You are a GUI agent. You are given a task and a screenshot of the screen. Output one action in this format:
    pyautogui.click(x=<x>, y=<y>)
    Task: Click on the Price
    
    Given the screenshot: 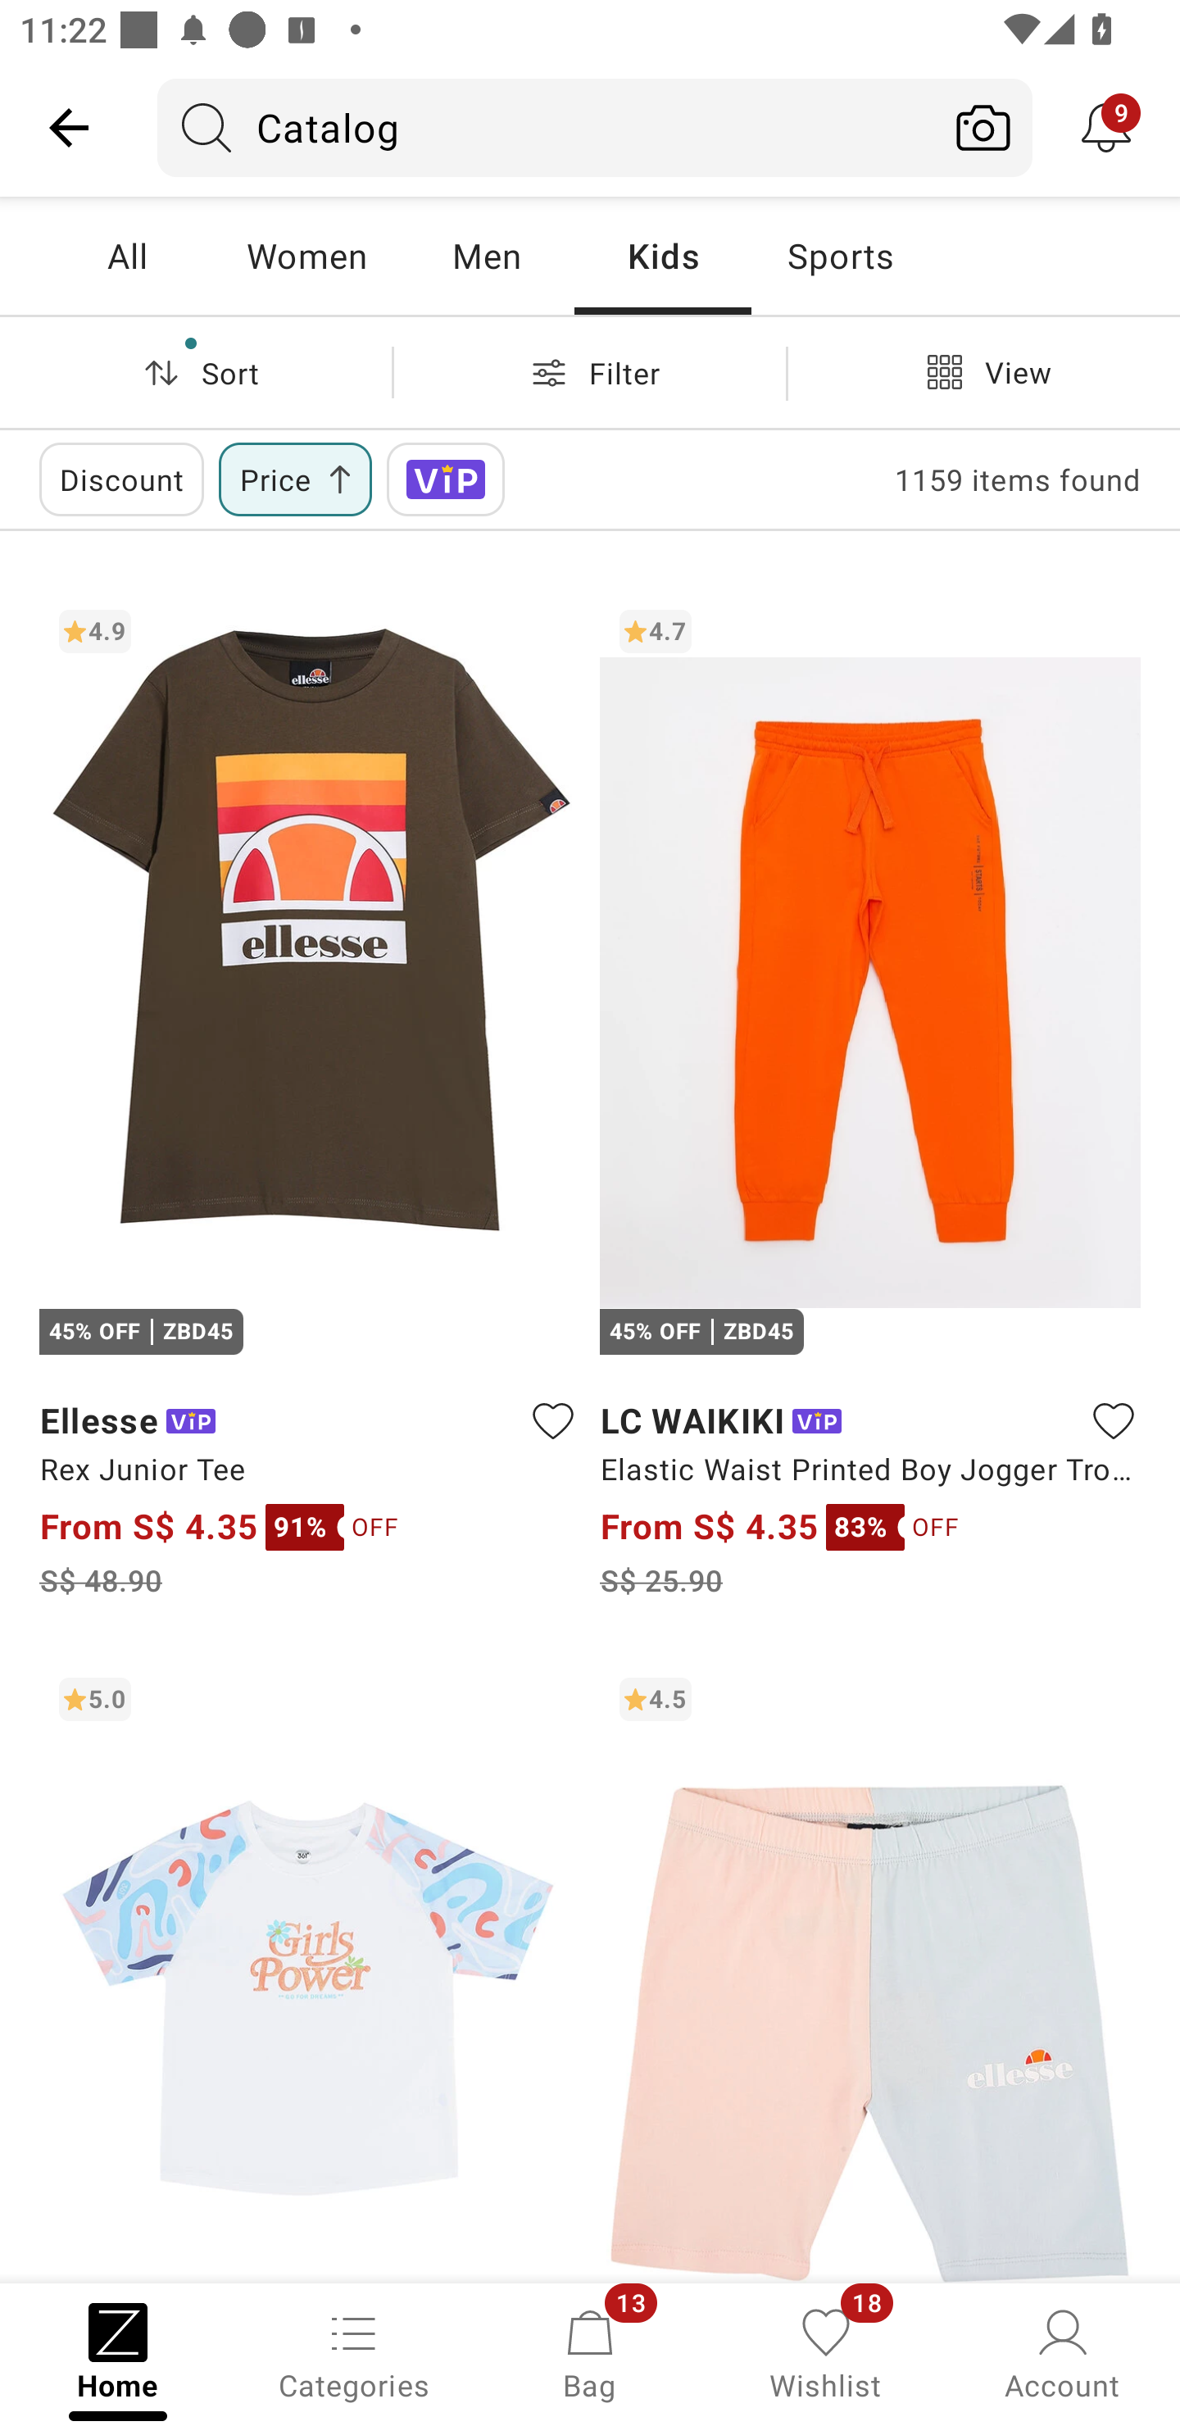 What is the action you would take?
    pyautogui.click(x=295, y=479)
    